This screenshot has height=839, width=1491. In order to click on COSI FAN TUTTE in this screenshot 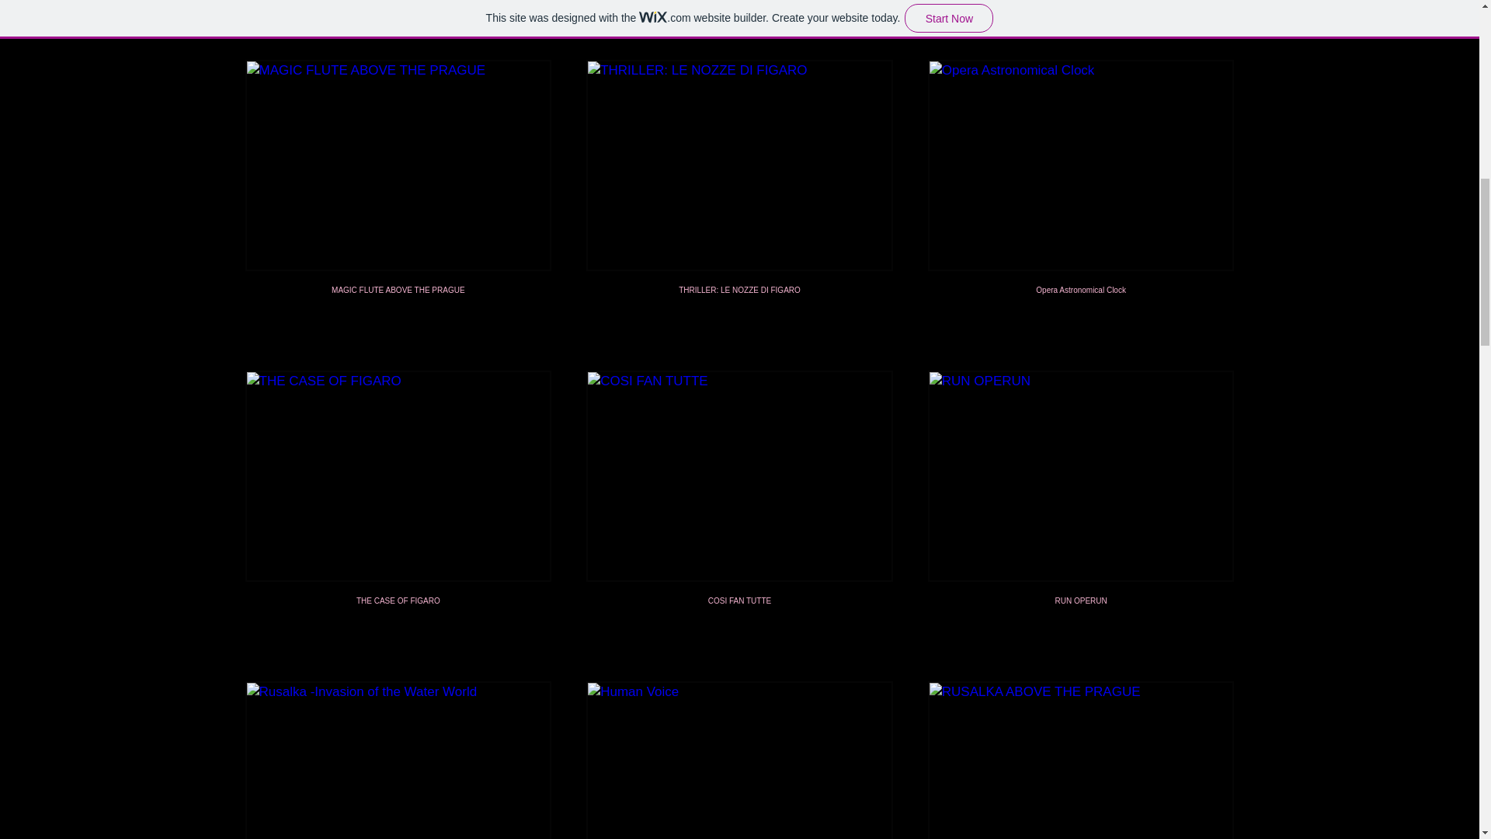, I will do `click(739, 508)`.